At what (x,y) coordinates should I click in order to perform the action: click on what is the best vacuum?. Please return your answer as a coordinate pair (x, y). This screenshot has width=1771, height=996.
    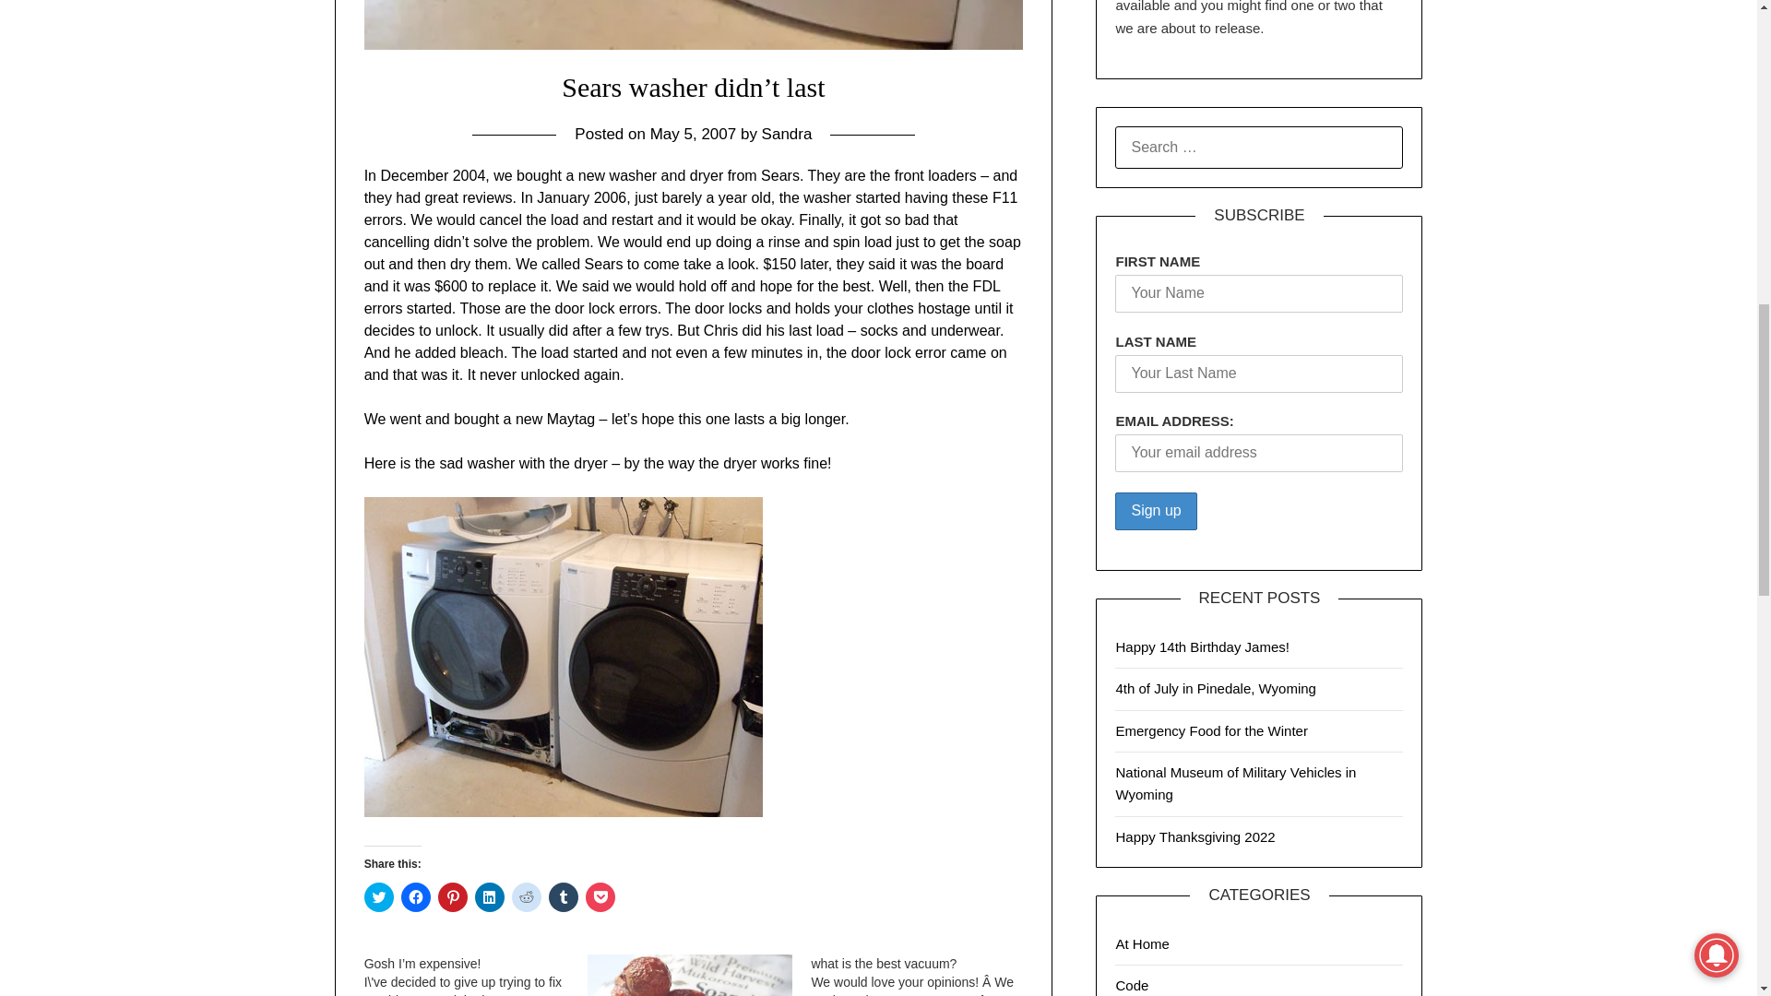
    Looking at the image, I should click on (922, 975).